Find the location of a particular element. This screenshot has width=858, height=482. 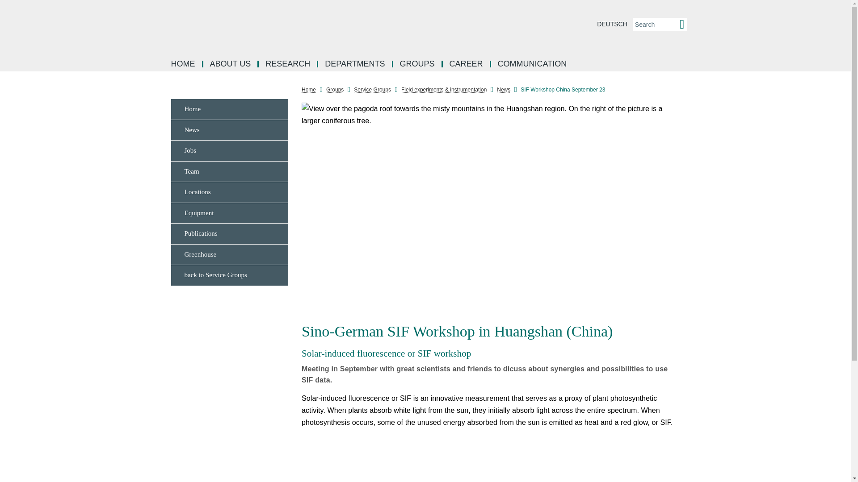

Mountains Huangshan Region is located at coordinates (491, 115).